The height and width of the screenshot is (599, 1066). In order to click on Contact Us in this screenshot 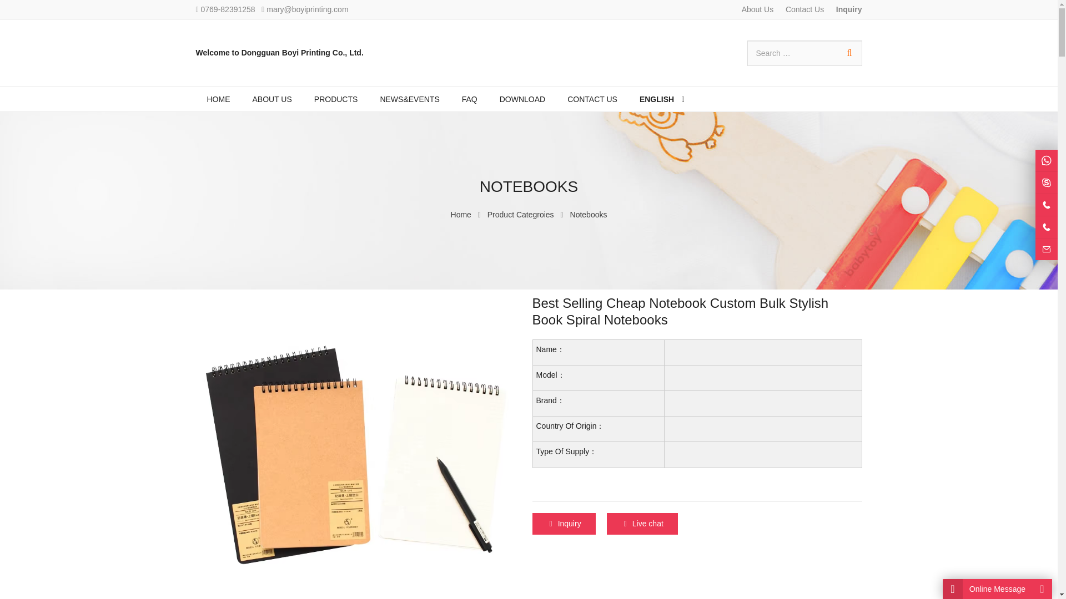, I will do `click(806, 9)`.